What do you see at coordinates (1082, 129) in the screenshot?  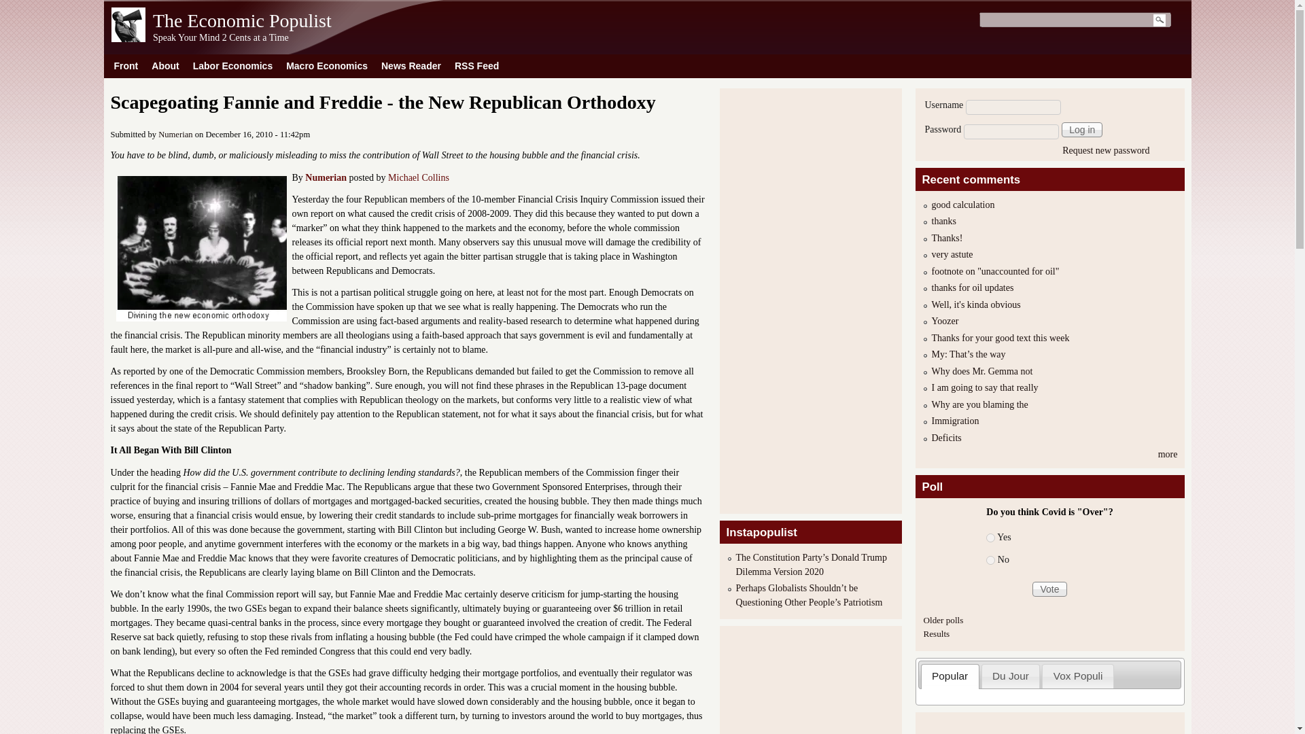 I see `Log in` at bounding box center [1082, 129].